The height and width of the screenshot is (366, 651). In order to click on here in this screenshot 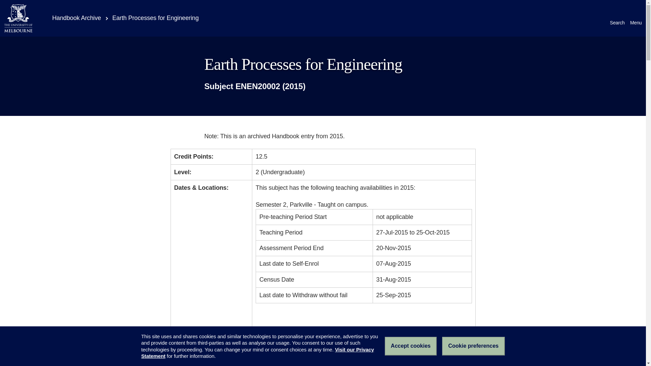, I will do `click(452, 332)`.